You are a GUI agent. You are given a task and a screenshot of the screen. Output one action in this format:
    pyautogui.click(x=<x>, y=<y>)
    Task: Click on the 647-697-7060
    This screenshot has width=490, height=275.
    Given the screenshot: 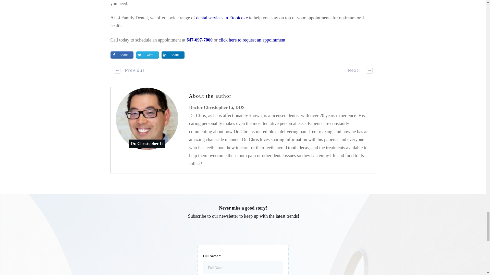 What is the action you would take?
    pyautogui.click(x=200, y=40)
    